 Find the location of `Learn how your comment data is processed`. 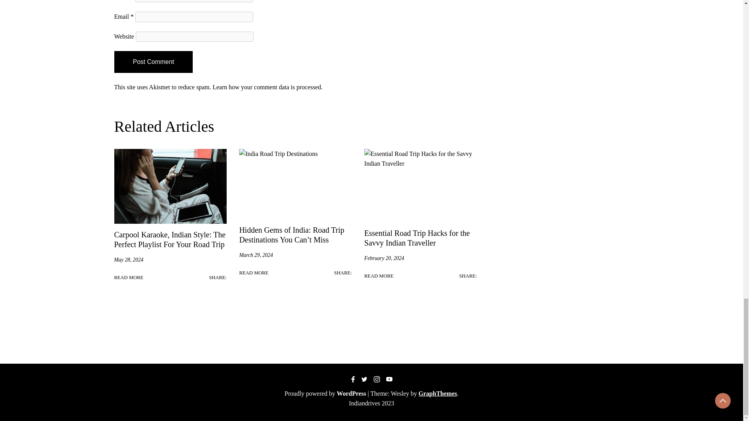

Learn how your comment data is processed is located at coordinates (267, 87).